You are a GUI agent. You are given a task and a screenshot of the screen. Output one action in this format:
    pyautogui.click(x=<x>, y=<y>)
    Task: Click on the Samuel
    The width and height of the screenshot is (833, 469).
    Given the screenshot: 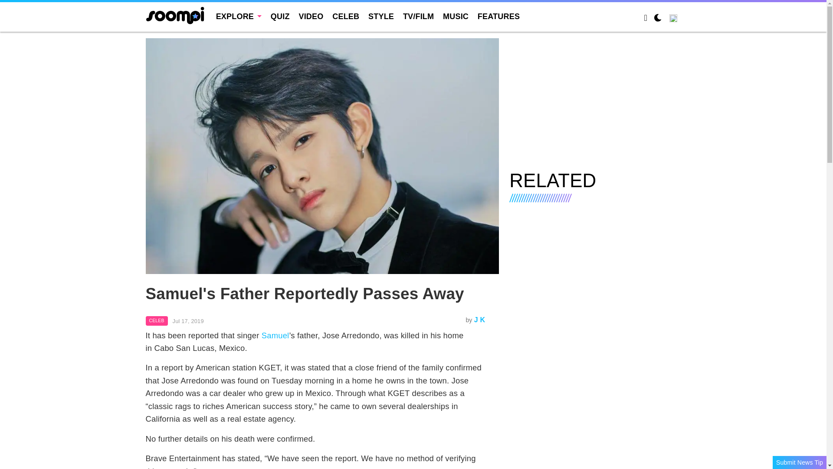 What is the action you would take?
    pyautogui.click(x=275, y=335)
    